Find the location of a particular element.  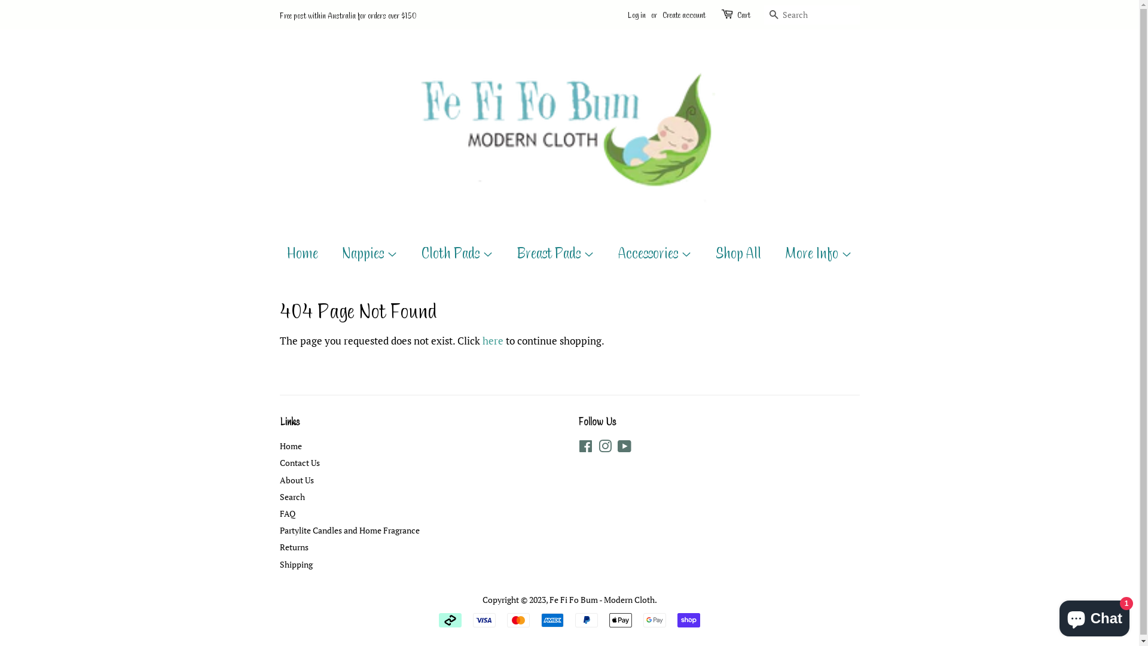

Cloth Pads is located at coordinates (459, 253).